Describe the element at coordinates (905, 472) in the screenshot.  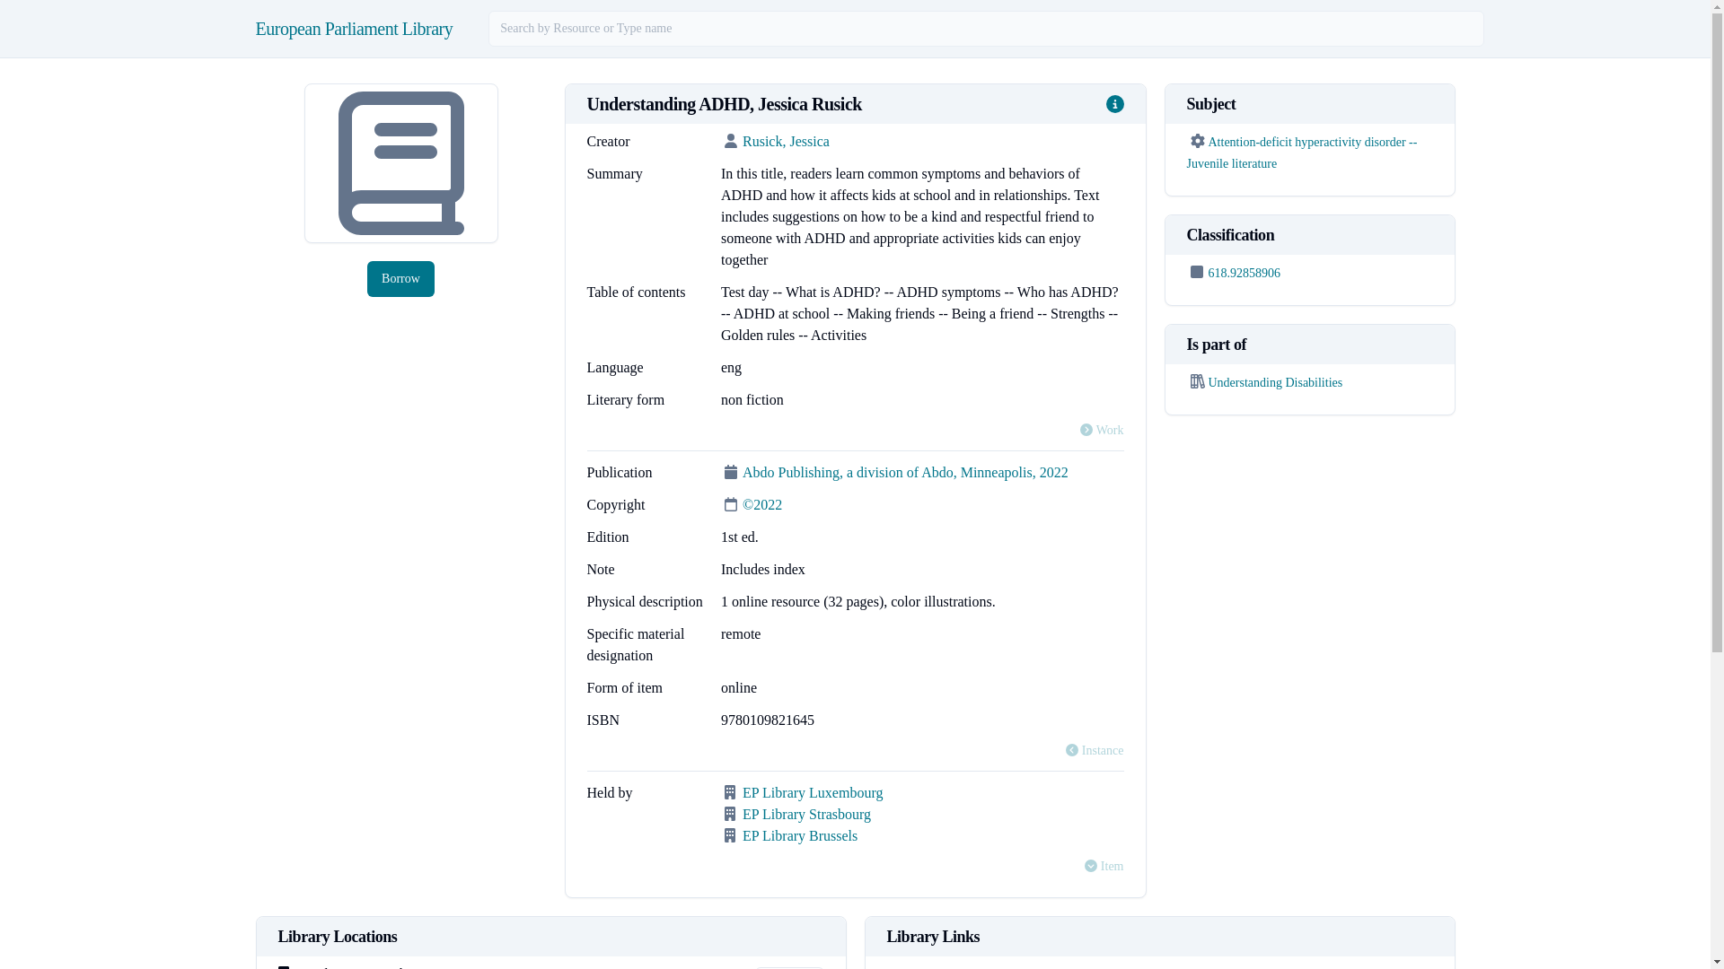
I see `Abdo Publishing, a division of Abdo, Minneapolis, 2022` at that location.